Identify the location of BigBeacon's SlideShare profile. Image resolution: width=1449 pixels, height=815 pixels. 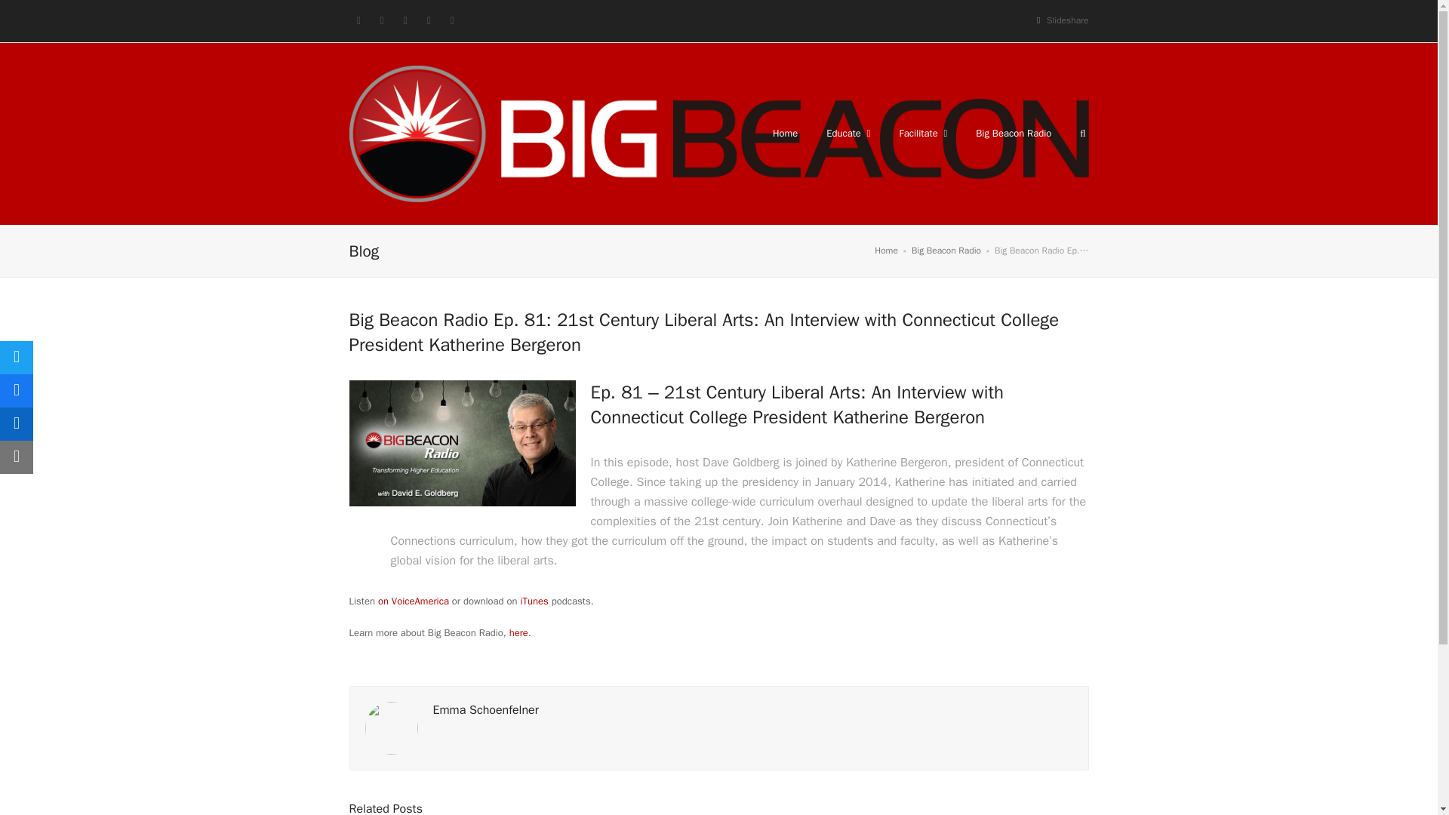
(1067, 20).